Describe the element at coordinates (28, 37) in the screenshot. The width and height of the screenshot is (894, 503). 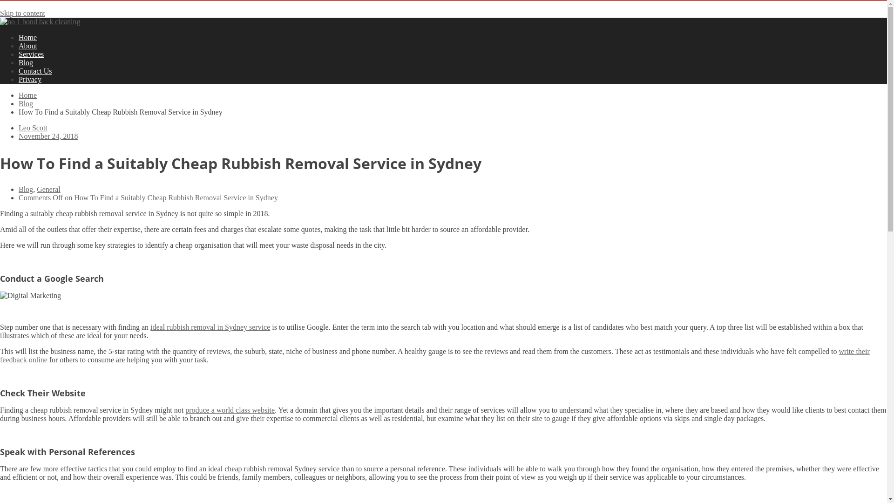
I see `Home` at that location.